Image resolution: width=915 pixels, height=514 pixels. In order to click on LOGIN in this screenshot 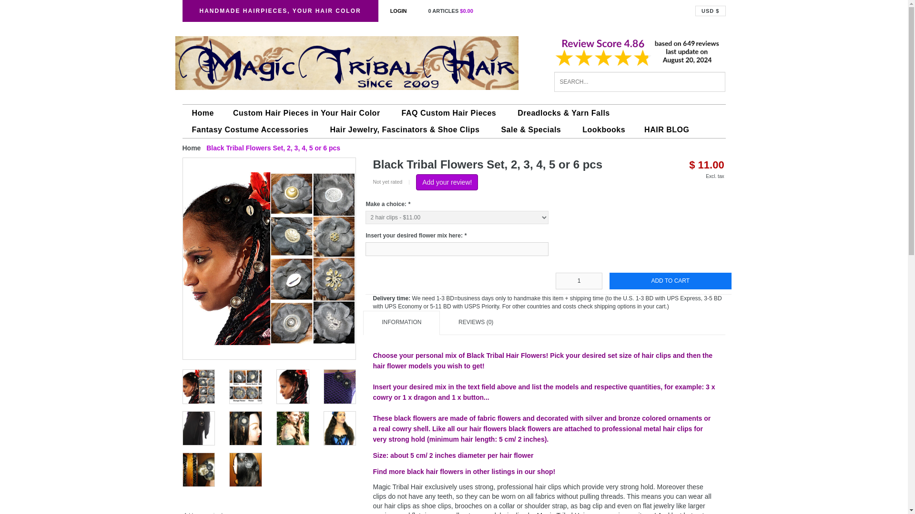, I will do `click(398, 11)`.